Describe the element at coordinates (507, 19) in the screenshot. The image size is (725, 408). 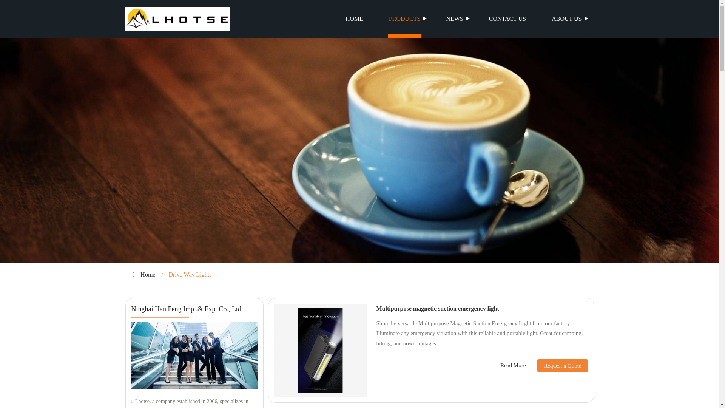
I see `CONTACT US` at that location.